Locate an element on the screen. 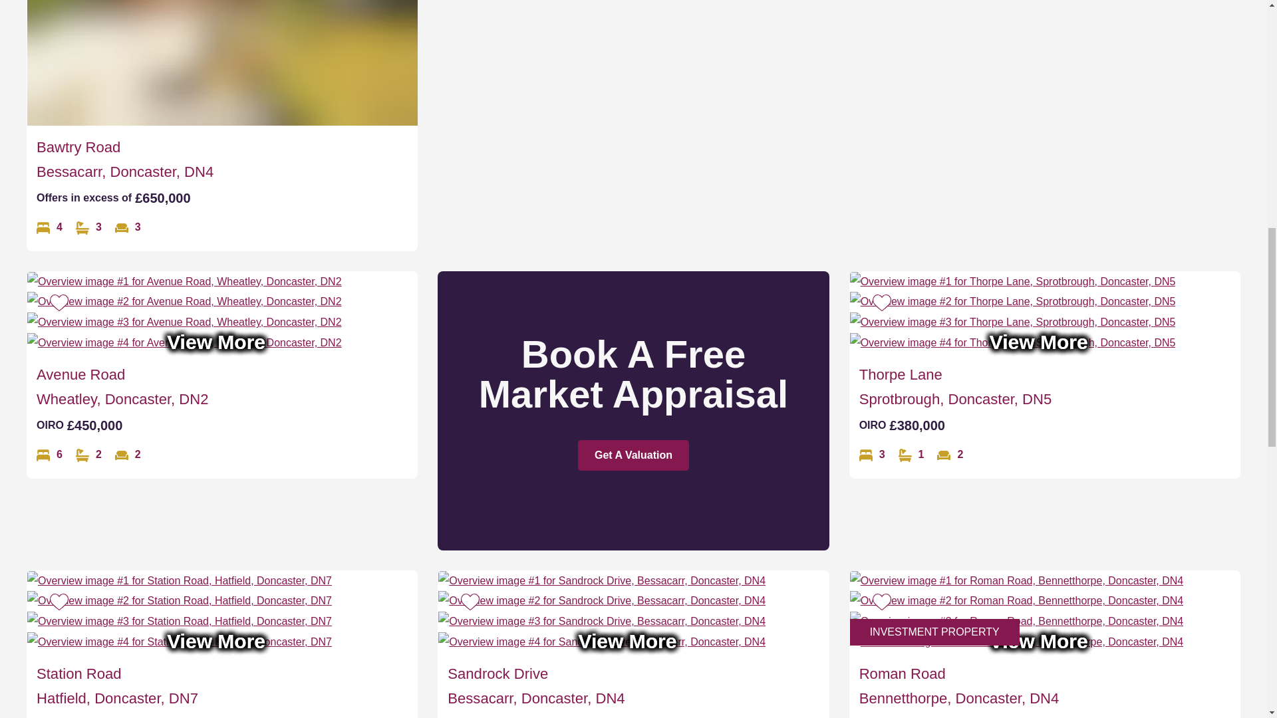 Image resolution: width=1277 pixels, height=718 pixels. Public Rooms is located at coordinates (128, 455).